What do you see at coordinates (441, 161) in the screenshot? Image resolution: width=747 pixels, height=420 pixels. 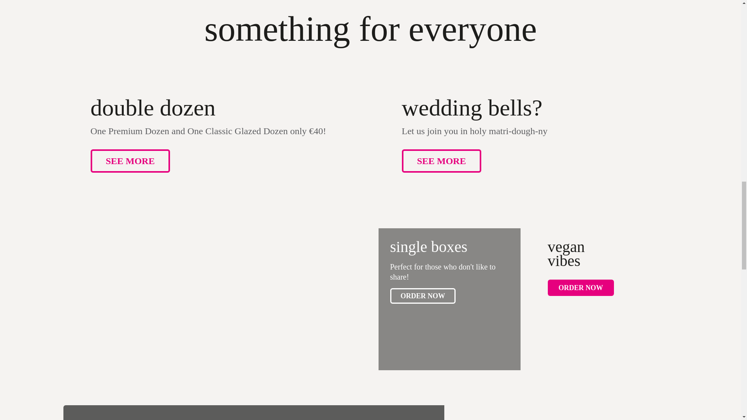 I see `SEE MORE` at bounding box center [441, 161].